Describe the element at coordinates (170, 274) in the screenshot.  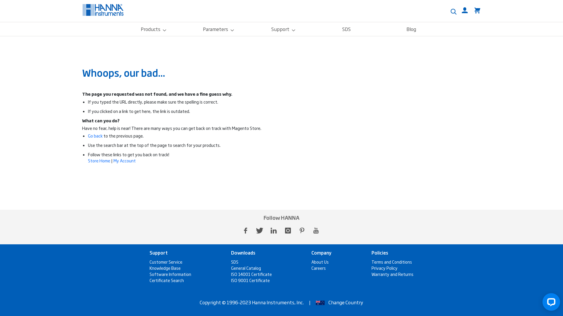
I see `Software Information` at that location.